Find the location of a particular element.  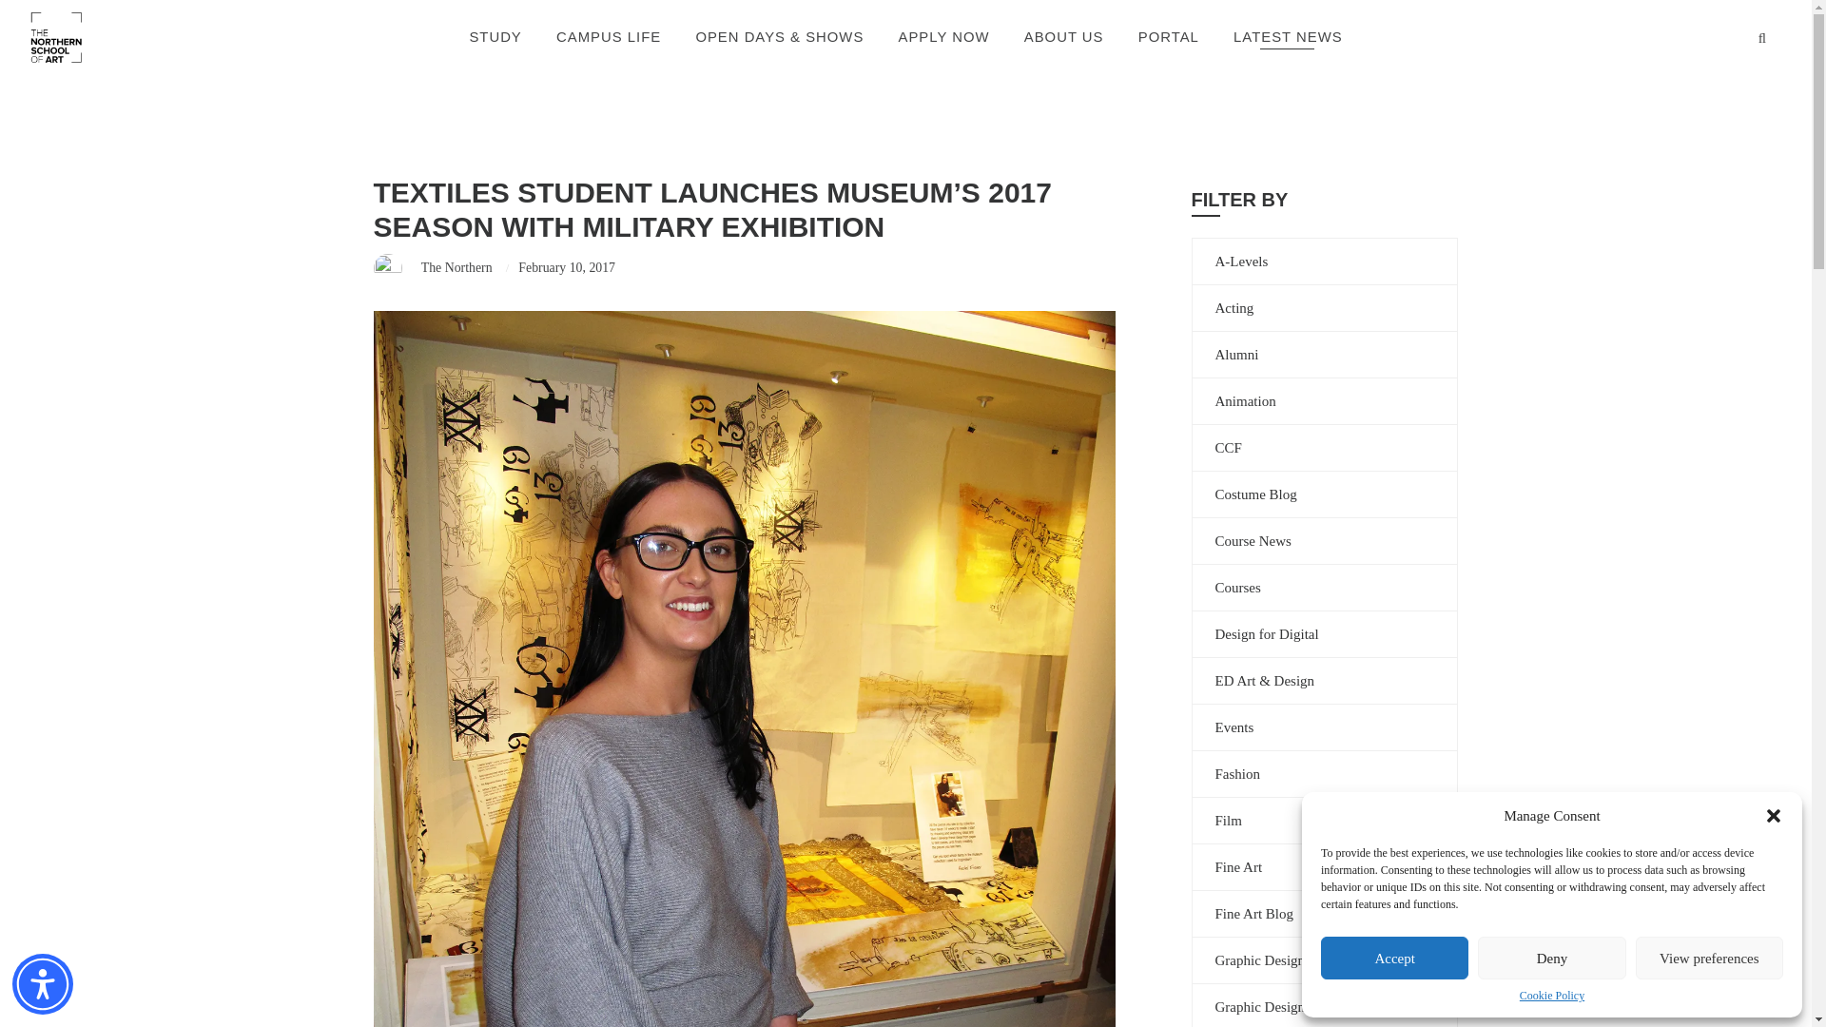

Accessibility Menu is located at coordinates (42, 984).